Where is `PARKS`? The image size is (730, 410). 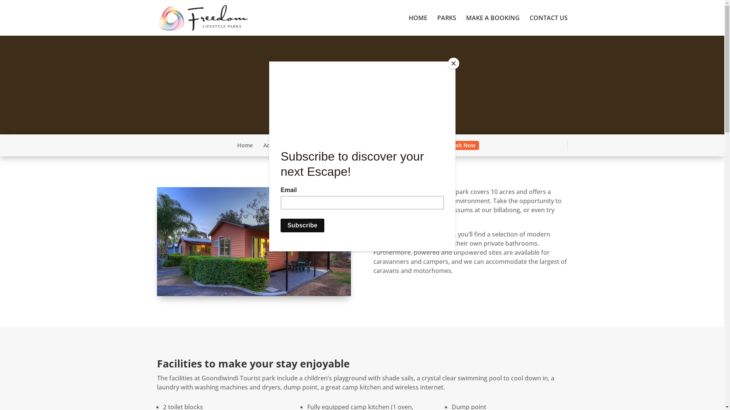
PARKS is located at coordinates (447, 25).